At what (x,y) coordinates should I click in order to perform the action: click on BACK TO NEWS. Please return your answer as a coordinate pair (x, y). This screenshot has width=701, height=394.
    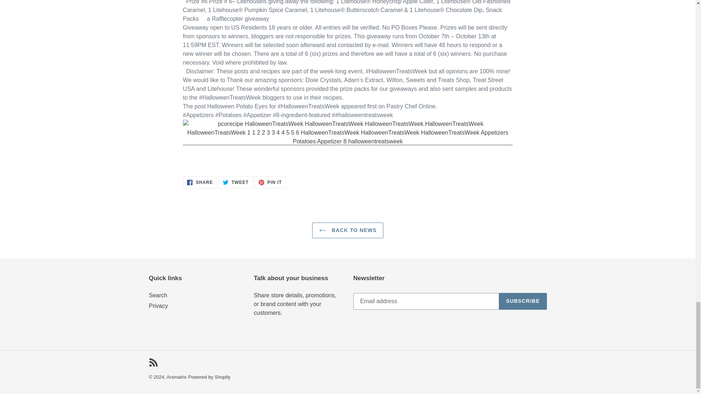
    Looking at the image, I should click on (158, 295).